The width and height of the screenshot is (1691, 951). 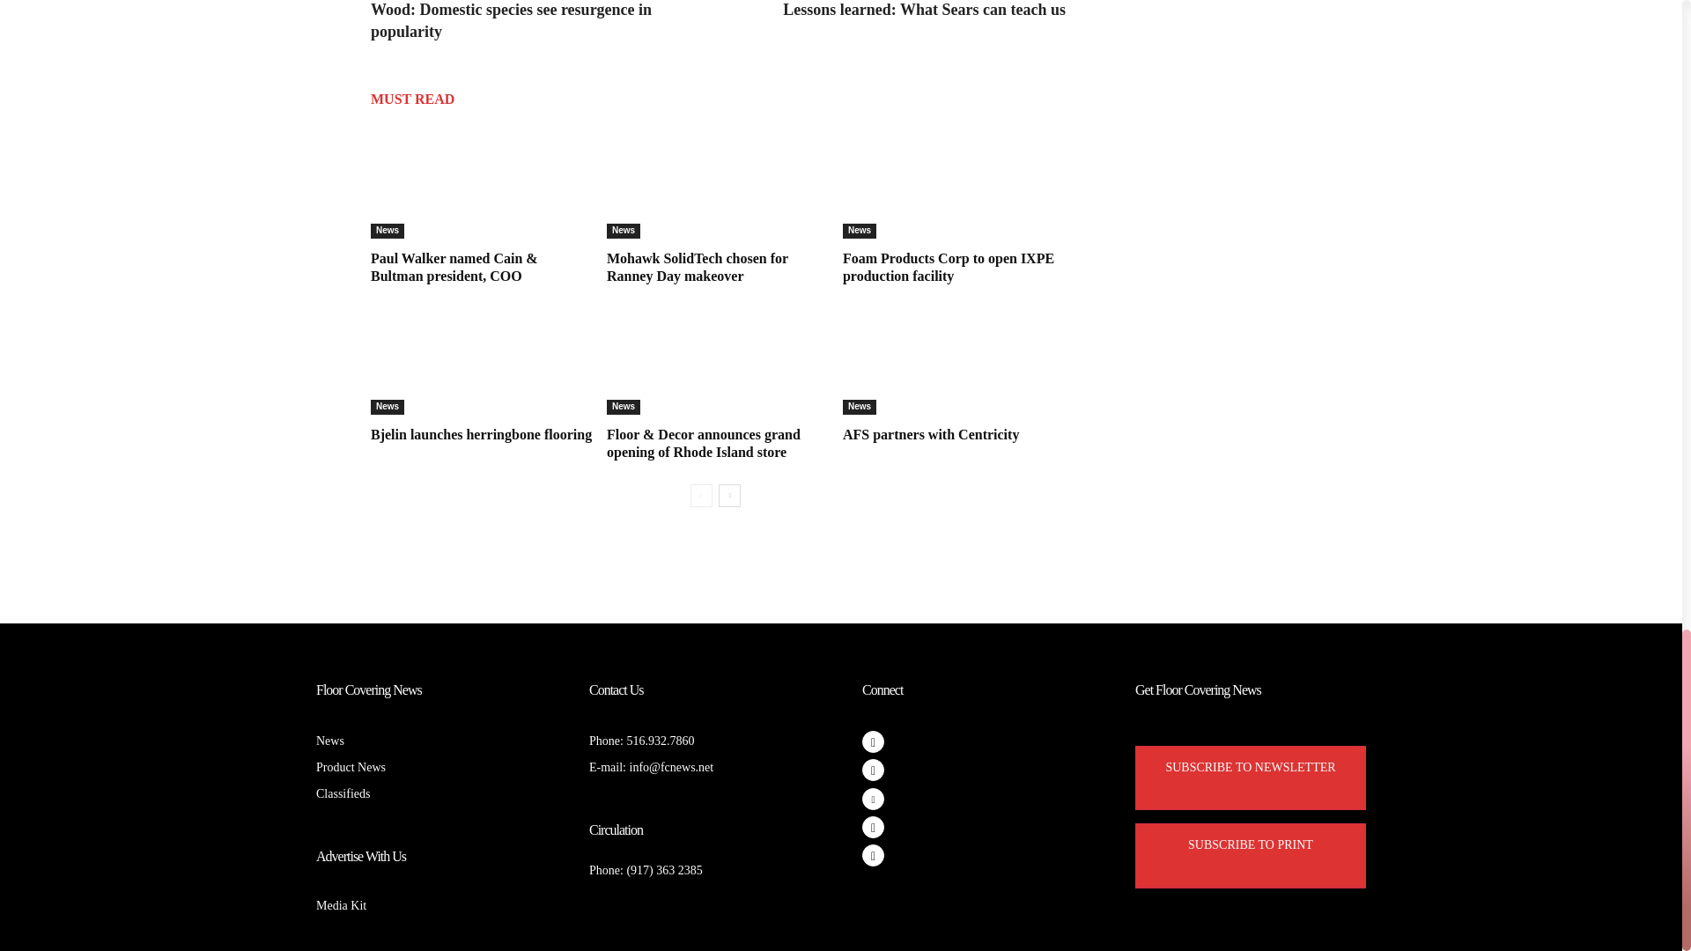 What do you see at coordinates (948, 267) in the screenshot?
I see `Foam Products Corp to open IXPE production facility` at bounding box center [948, 267].